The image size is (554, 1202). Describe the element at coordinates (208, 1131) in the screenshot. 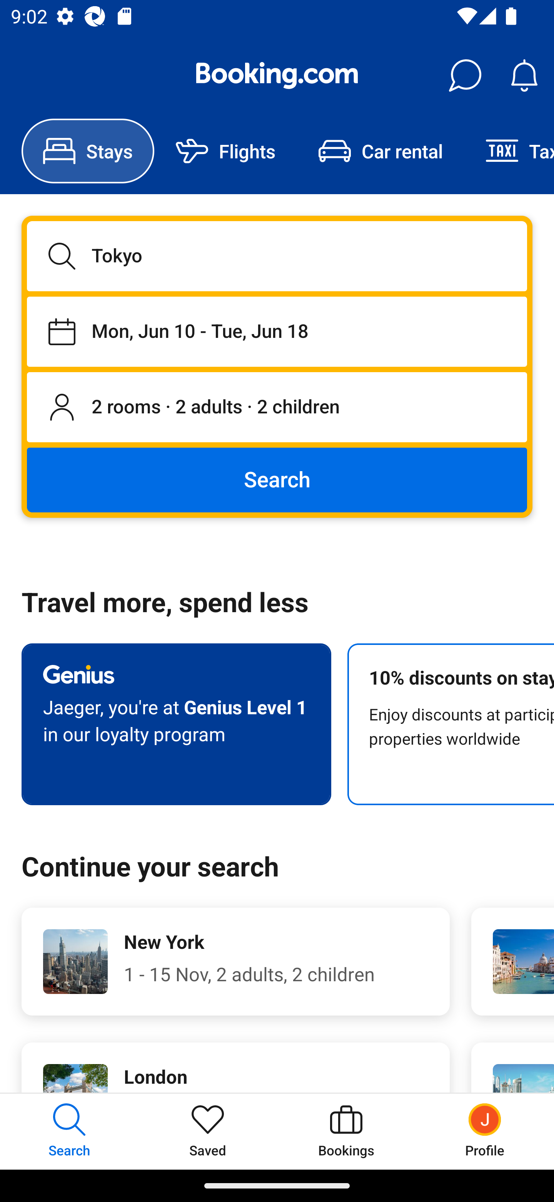

I see `Saved` at that location.